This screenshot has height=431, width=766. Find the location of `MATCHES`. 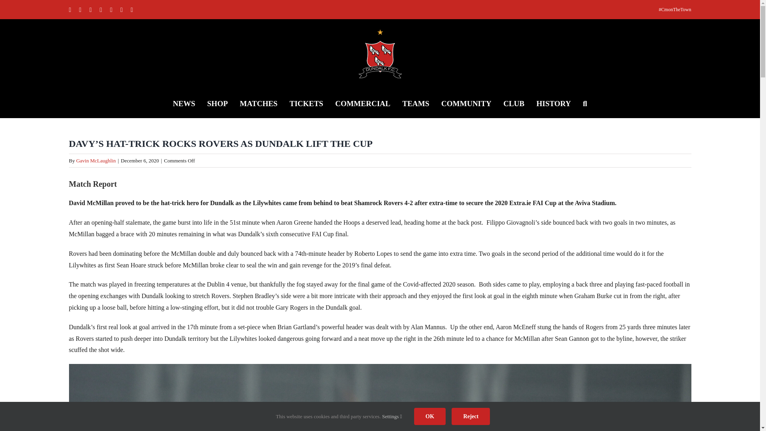

MATCHES is located at coordinates (259, 103).